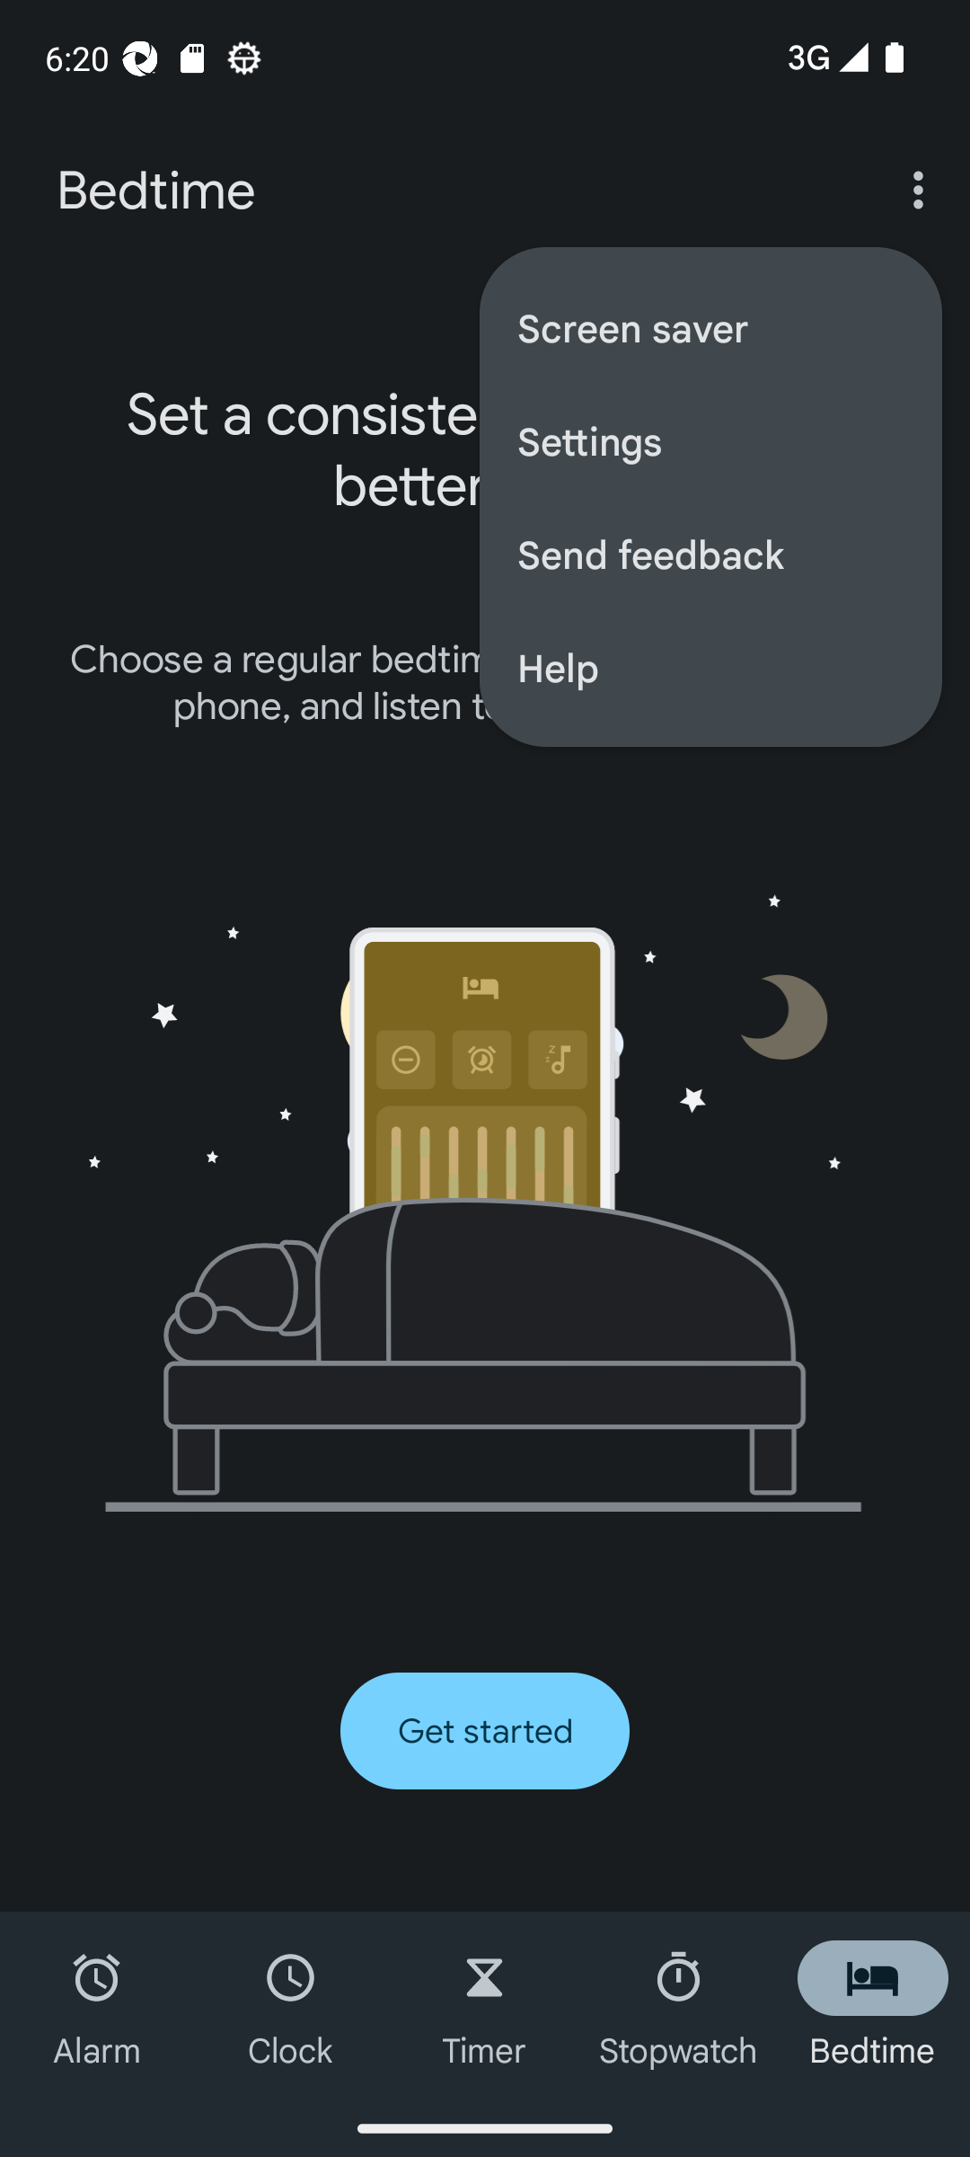 The height and width of the screenshot is (2157, 970). I want to click on Screen saver, so click(710, 327).